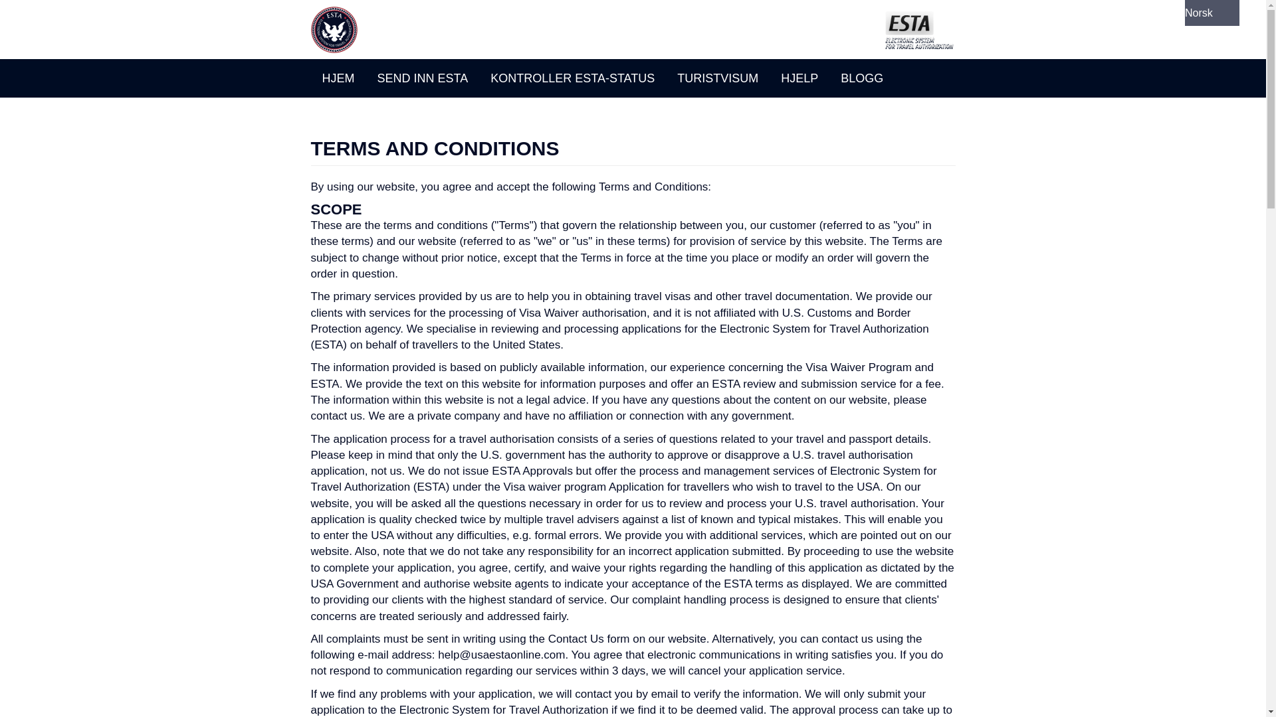 This screenshot has height=717, width=1276. I want to click on KONTROLLER ESTA-STATUS, so click(573, 78).